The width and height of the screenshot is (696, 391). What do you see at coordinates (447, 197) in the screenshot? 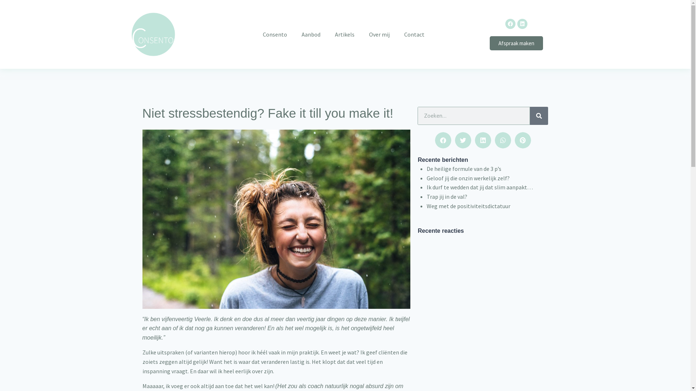
I see `Trap jij in de val?` at bounding box center [447, 197].